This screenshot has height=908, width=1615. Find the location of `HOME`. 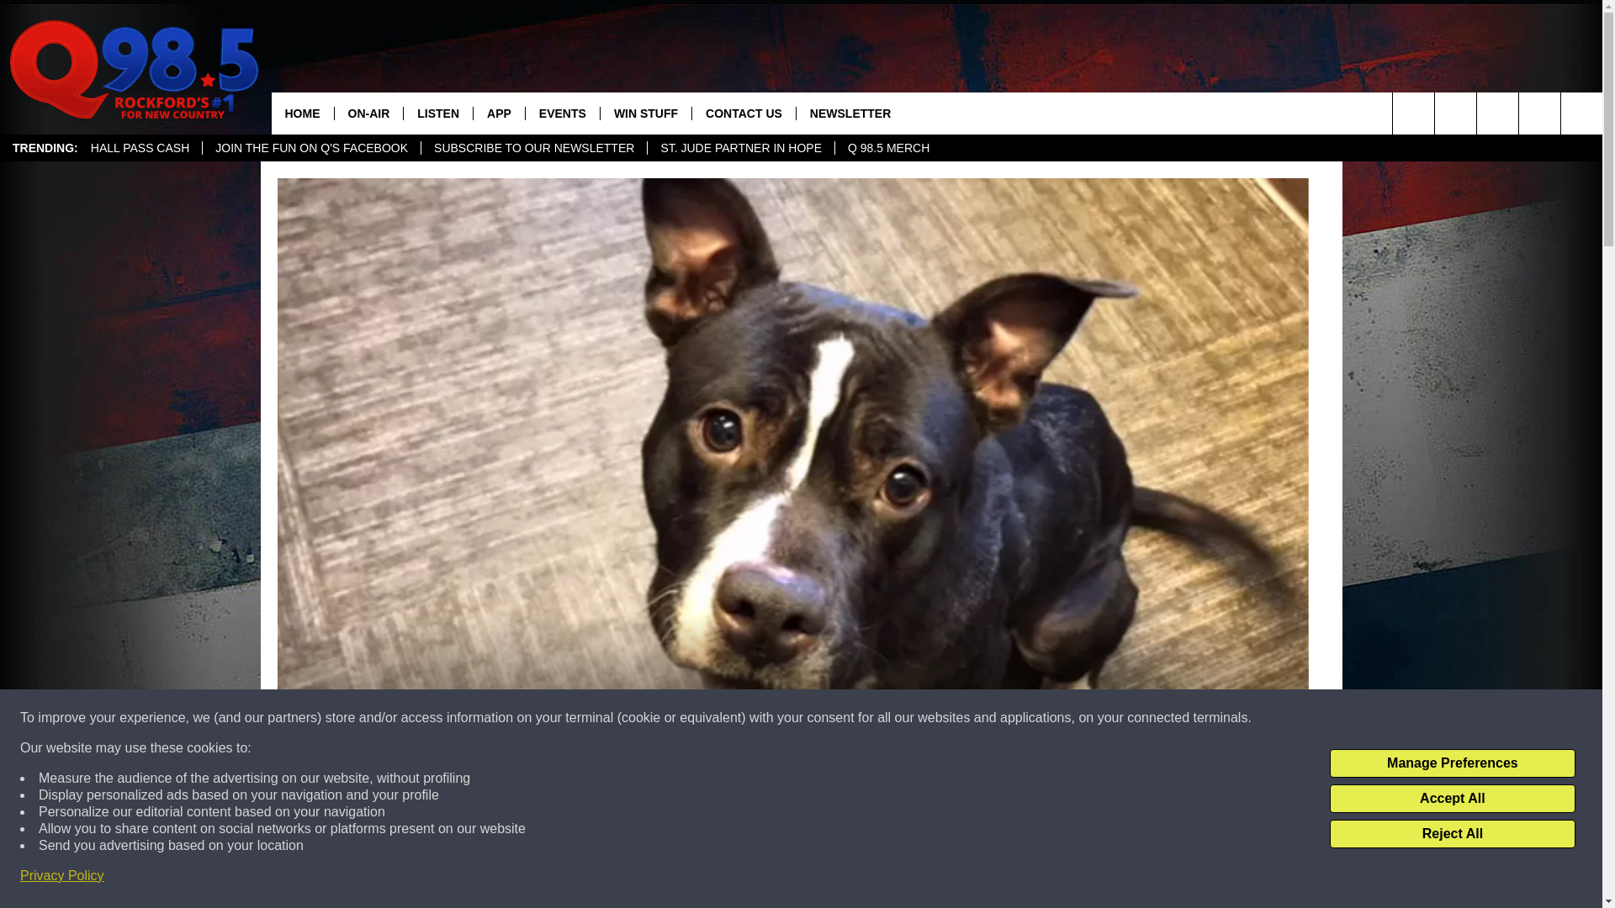

HOME is located at coordinates (301, 113).